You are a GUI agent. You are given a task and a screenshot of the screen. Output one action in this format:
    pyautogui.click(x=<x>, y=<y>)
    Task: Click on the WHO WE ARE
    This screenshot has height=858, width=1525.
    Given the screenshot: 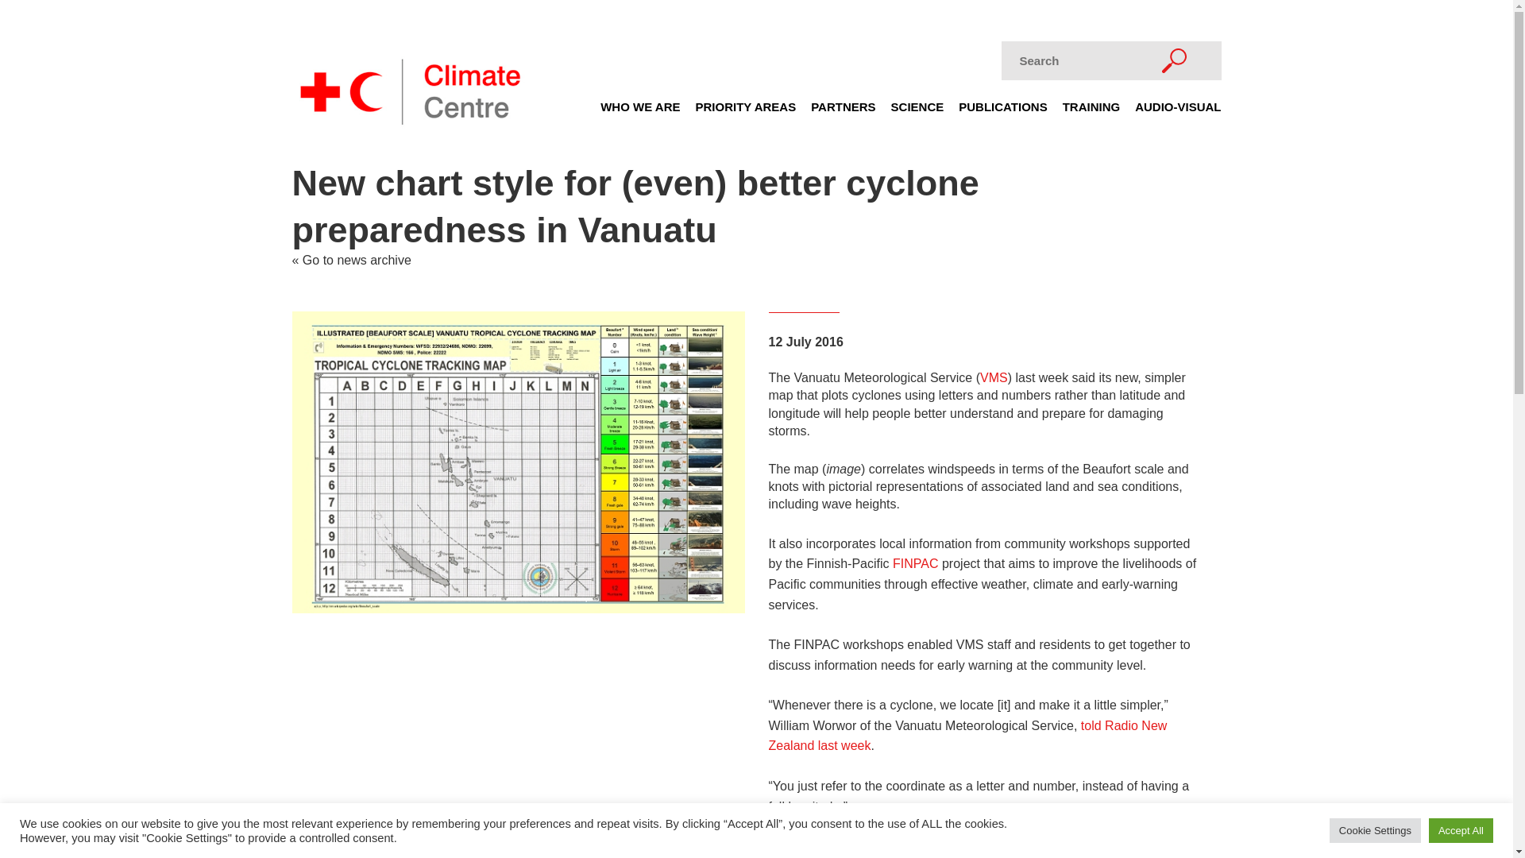 What is the action you would take?
    pyautogui.click(x=640, y=111)
    